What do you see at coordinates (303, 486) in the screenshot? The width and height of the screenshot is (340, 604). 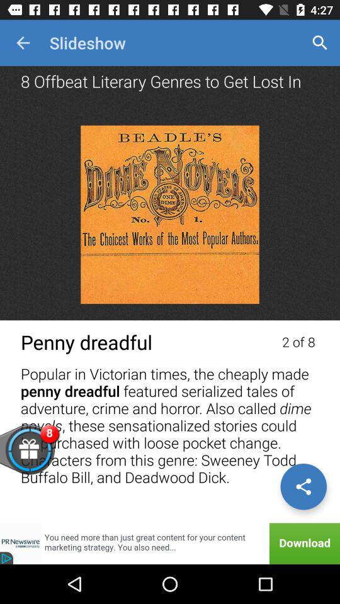 I see `compartilhar` at bounding box center [303, 486].